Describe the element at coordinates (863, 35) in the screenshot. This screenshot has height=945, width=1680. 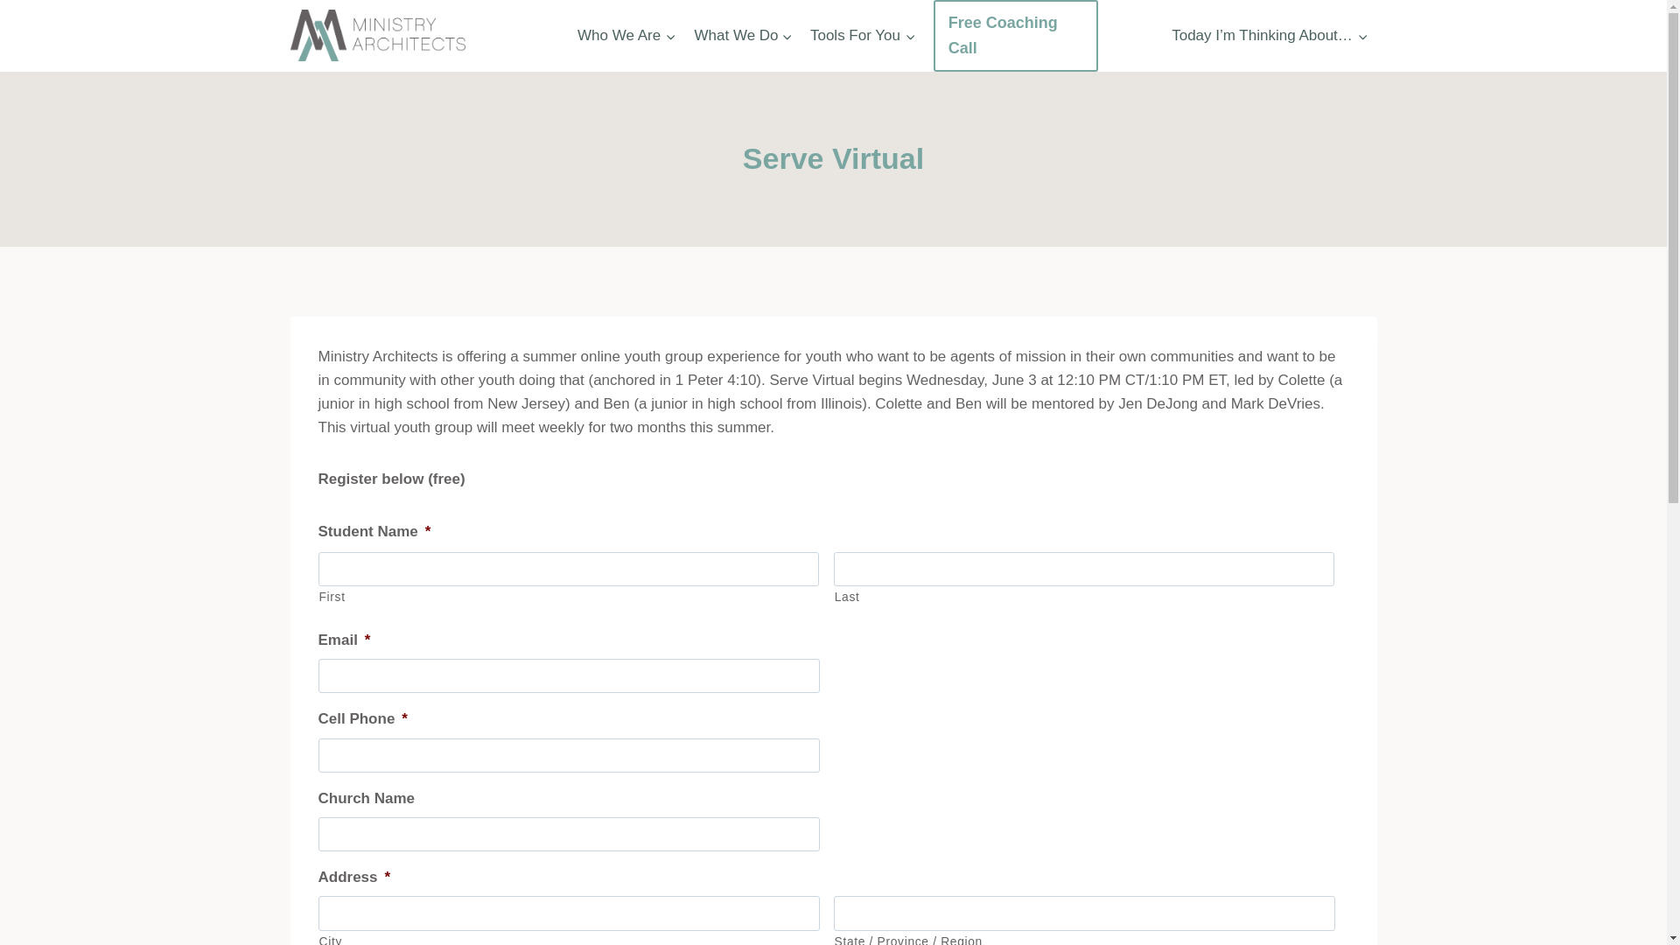
I see `Tools For You` at that location.